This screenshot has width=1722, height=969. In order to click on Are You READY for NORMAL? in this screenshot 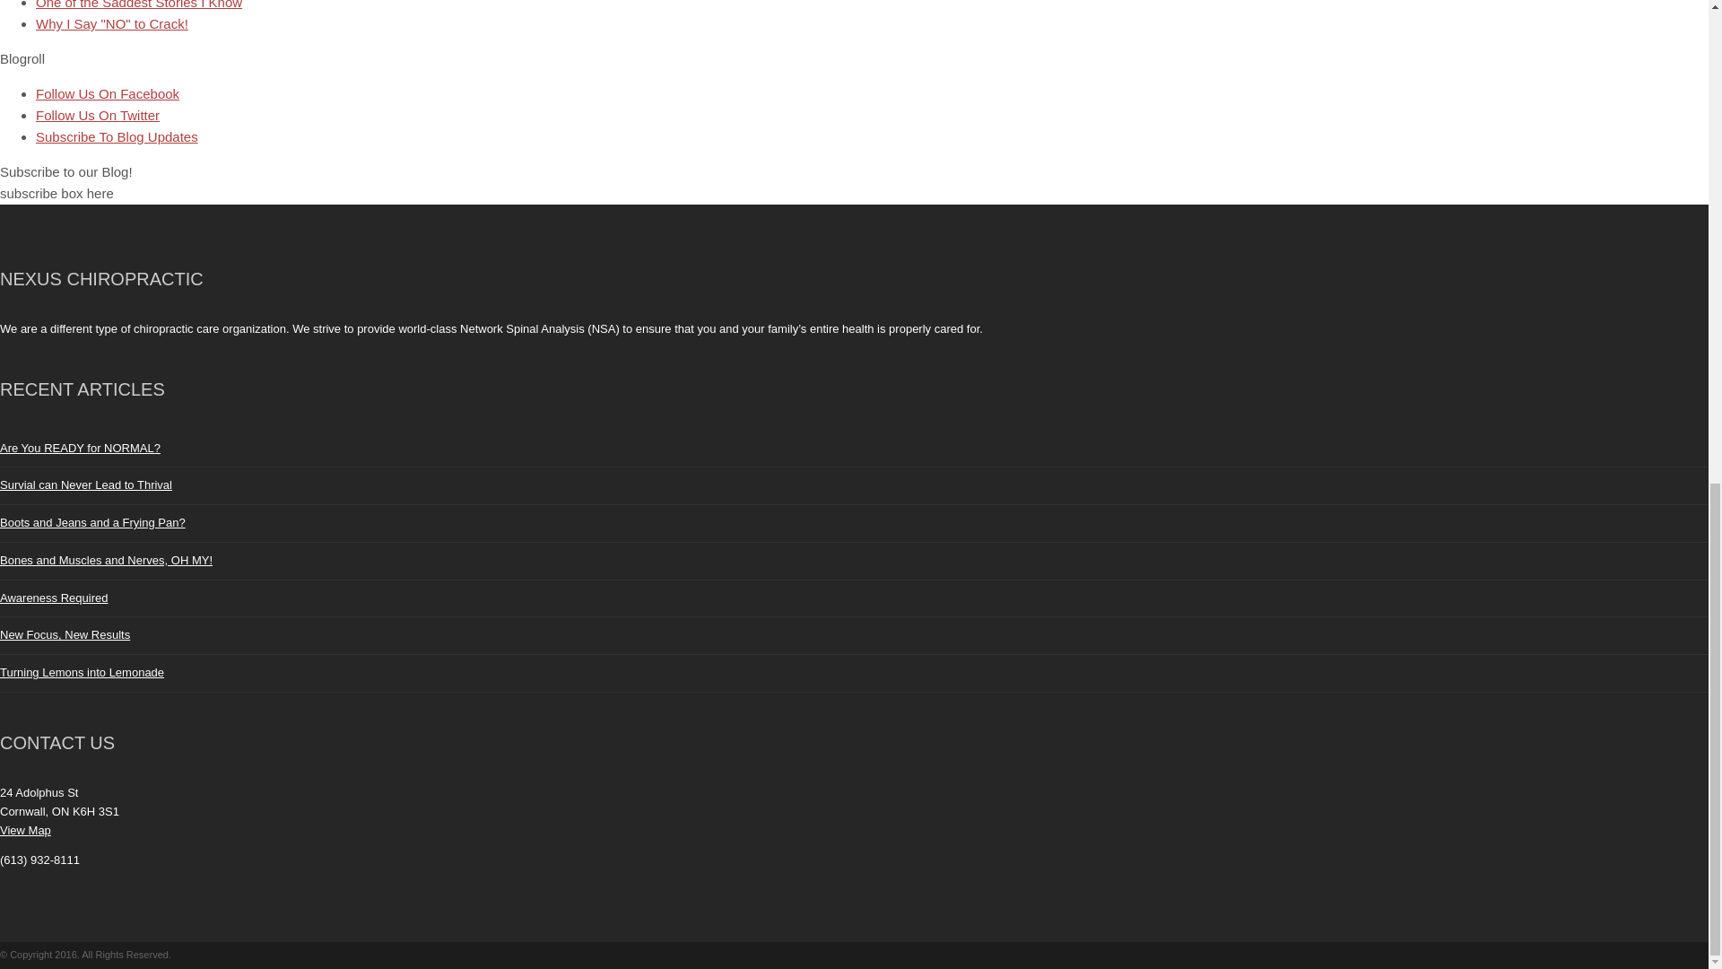, I will do `click(80, 448)`.